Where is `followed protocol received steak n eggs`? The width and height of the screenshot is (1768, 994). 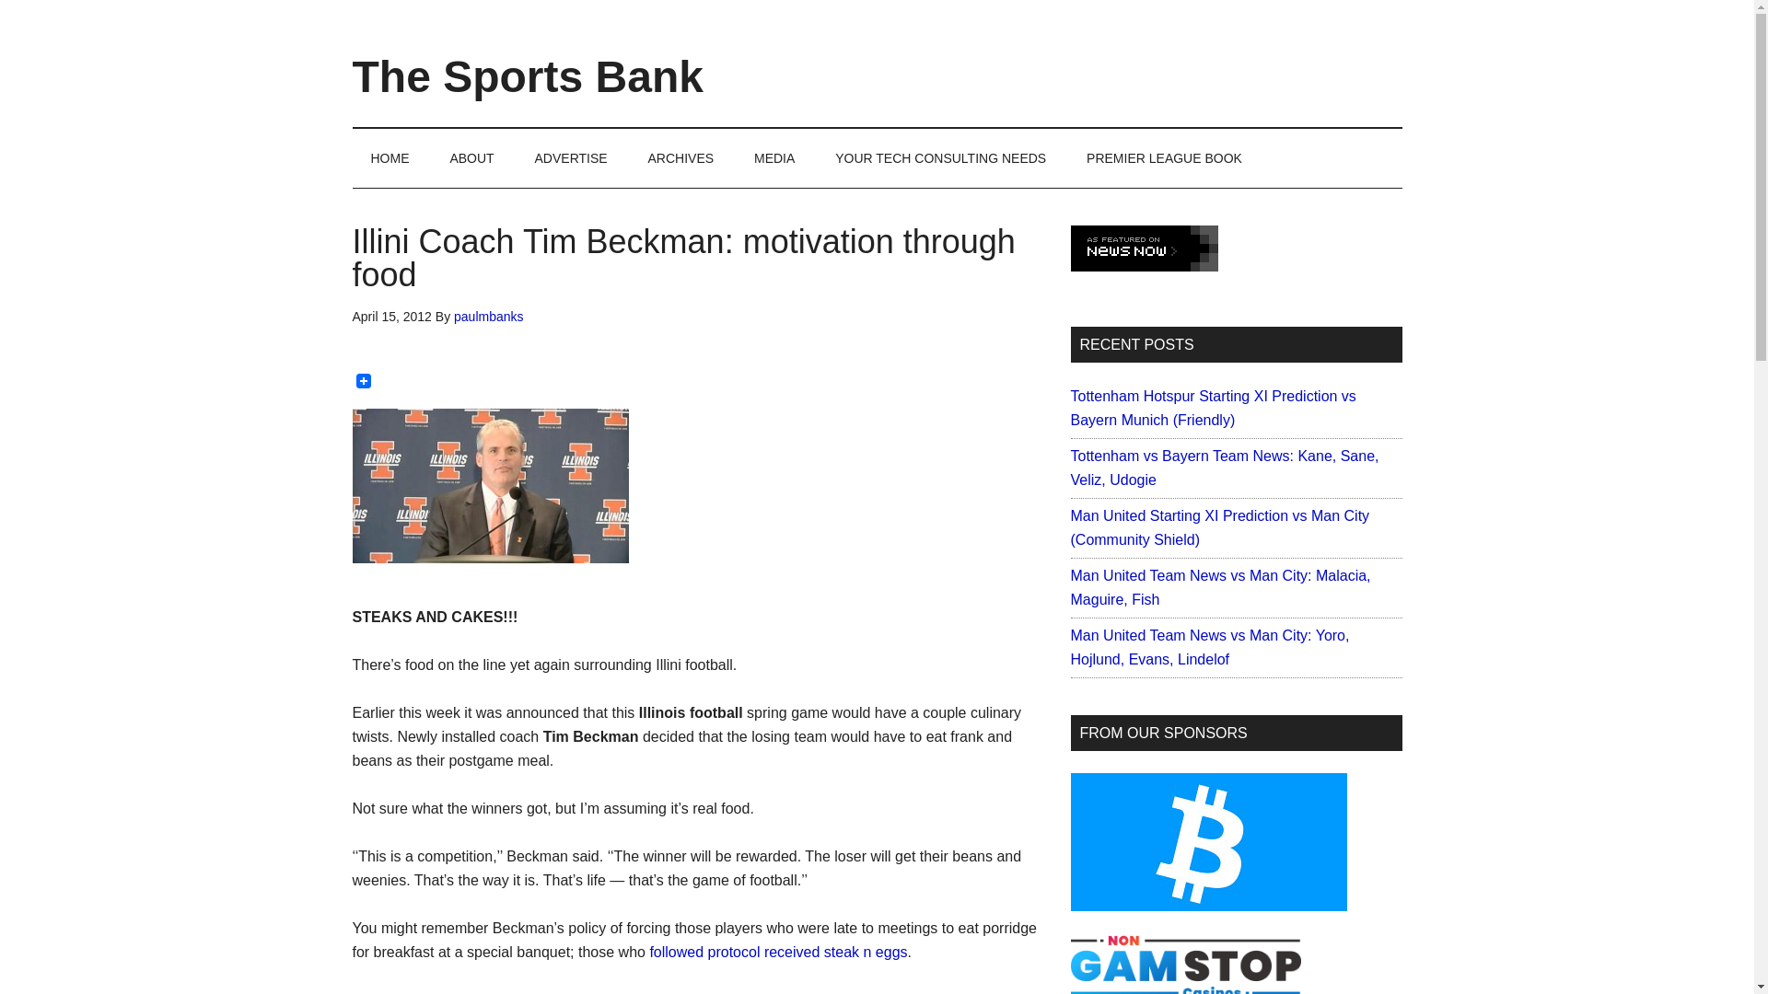
followed protocol received steak n eggs is located at coordinates (777, 952).